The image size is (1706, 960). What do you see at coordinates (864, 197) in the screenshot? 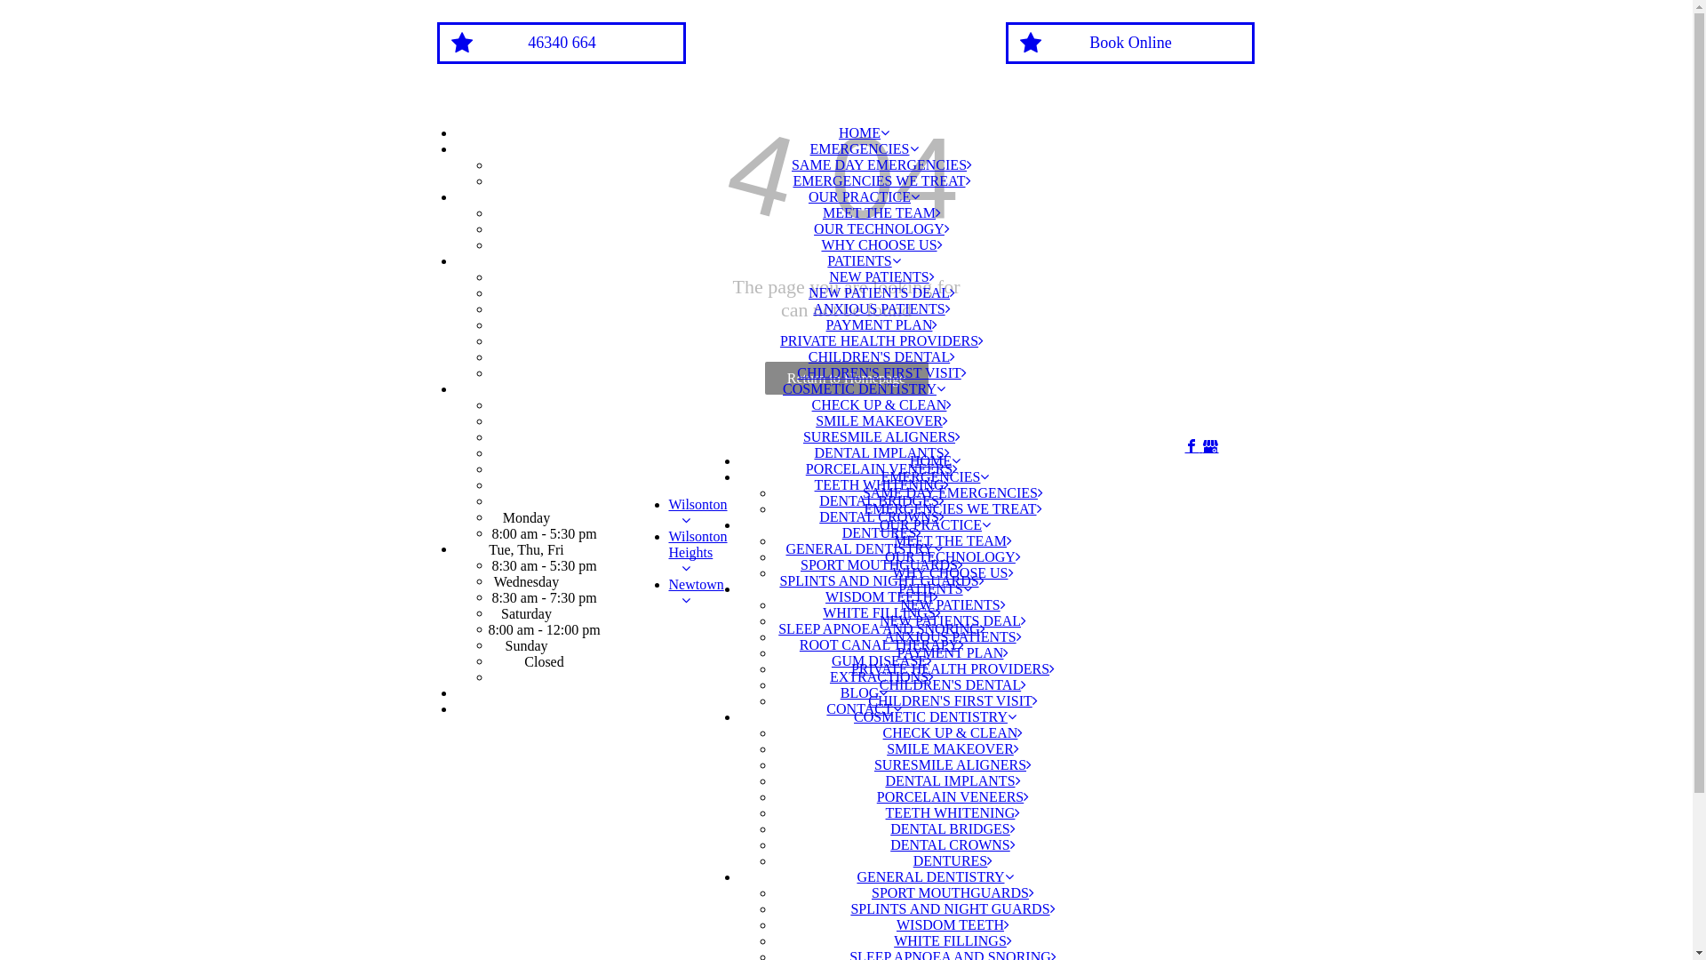
I see `OUR PRACTICE` at bounding box center [864, 197].